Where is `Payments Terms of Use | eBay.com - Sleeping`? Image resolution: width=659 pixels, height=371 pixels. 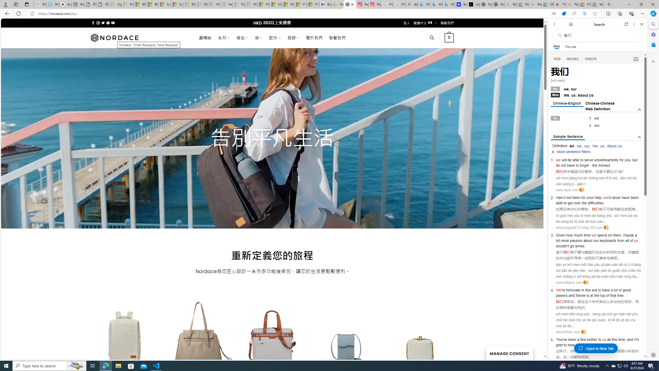
Payments Terms of Use | eBay.com - Sleeping is located at coordinates (572, 4).